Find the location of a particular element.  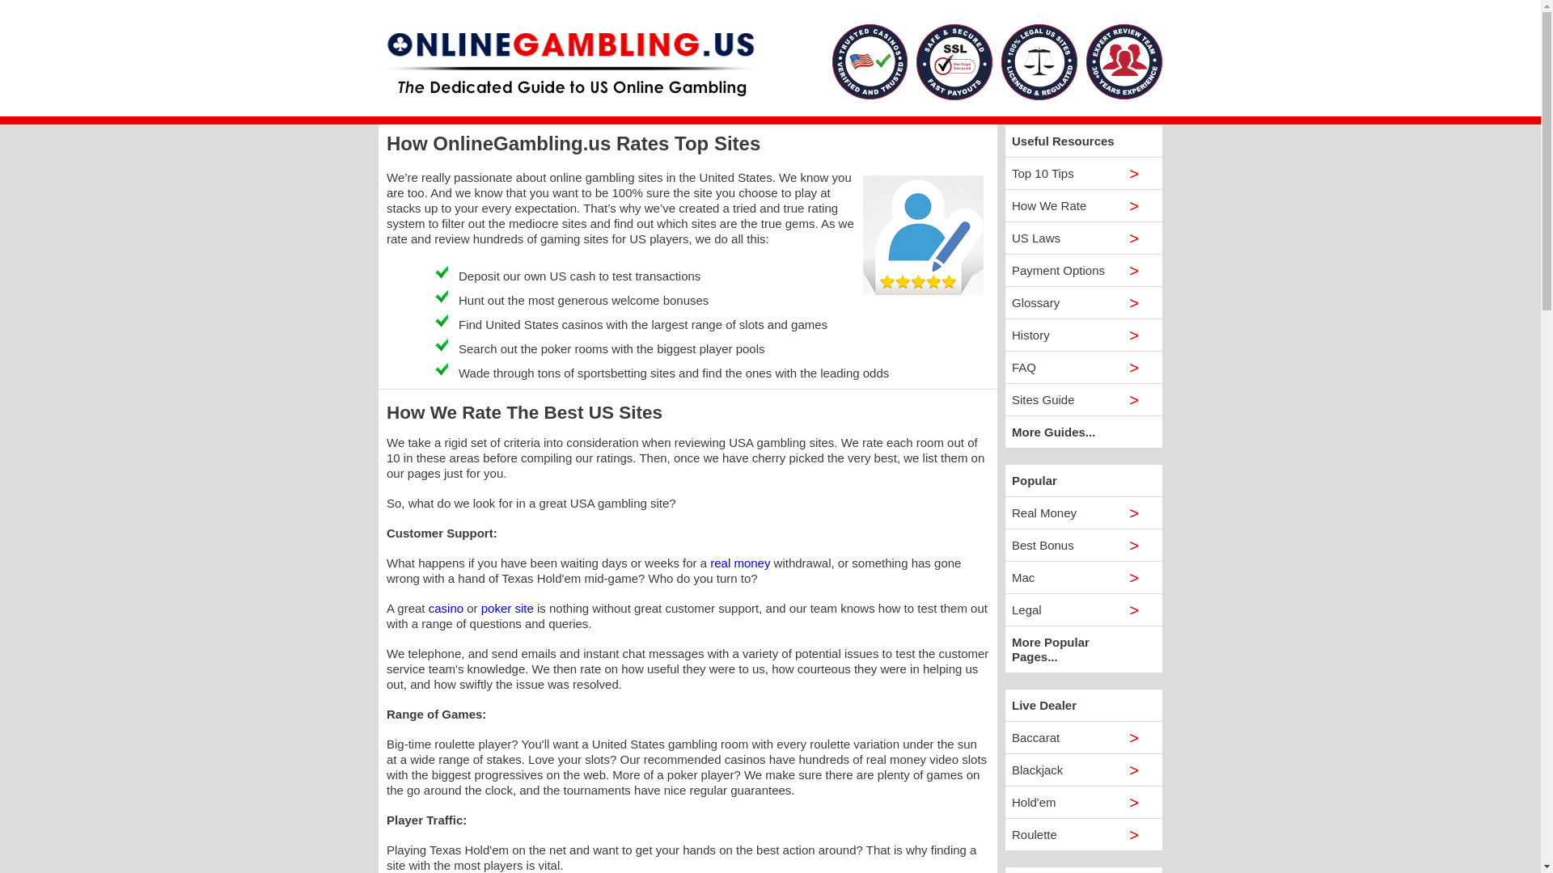

More Guides... is located at coordinates (1083, 432).